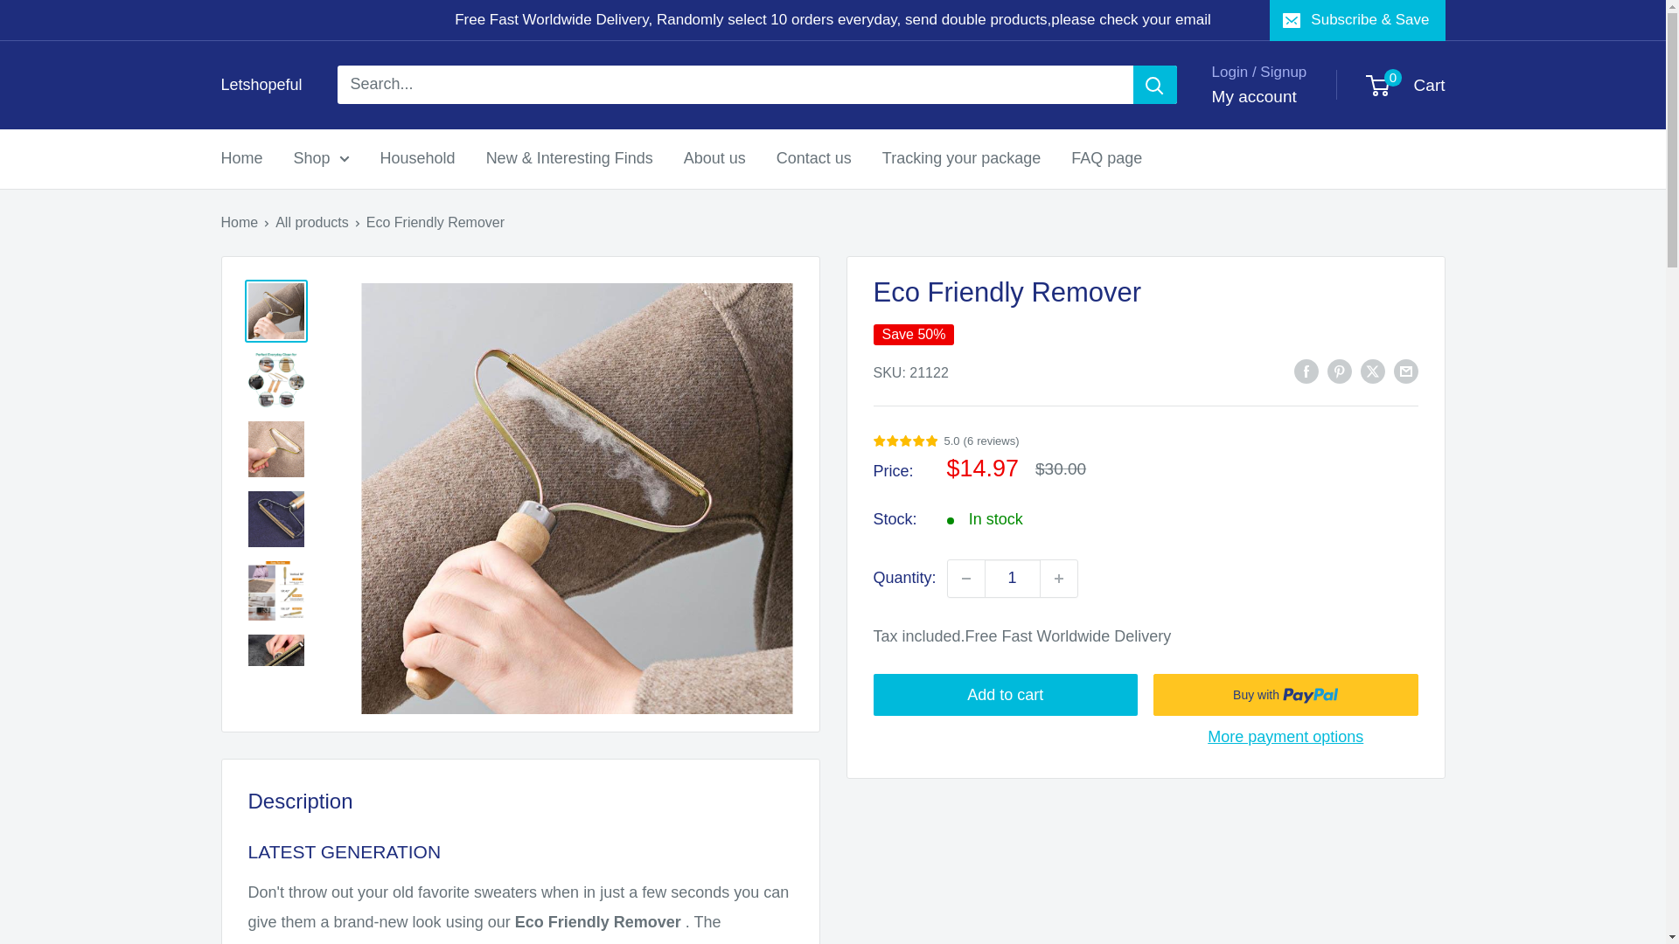 The width and height of the screenshot is (1679, 944). Describe the element at coordinates (1059, 579) in the screenshot. I see `Shop` at that location.